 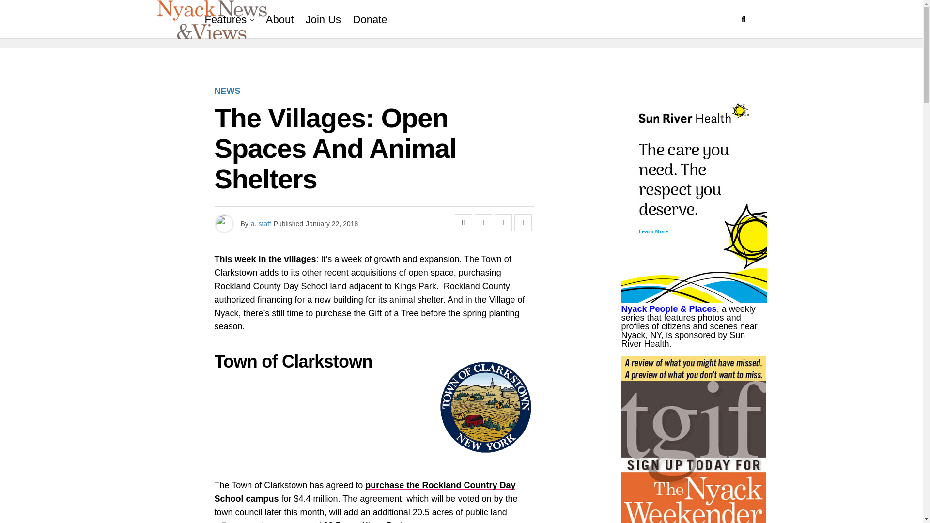 What do you see at coordinates (483, 223) in the screenshot?
I see `Tweet This Post` at bounding box center [483, 223].